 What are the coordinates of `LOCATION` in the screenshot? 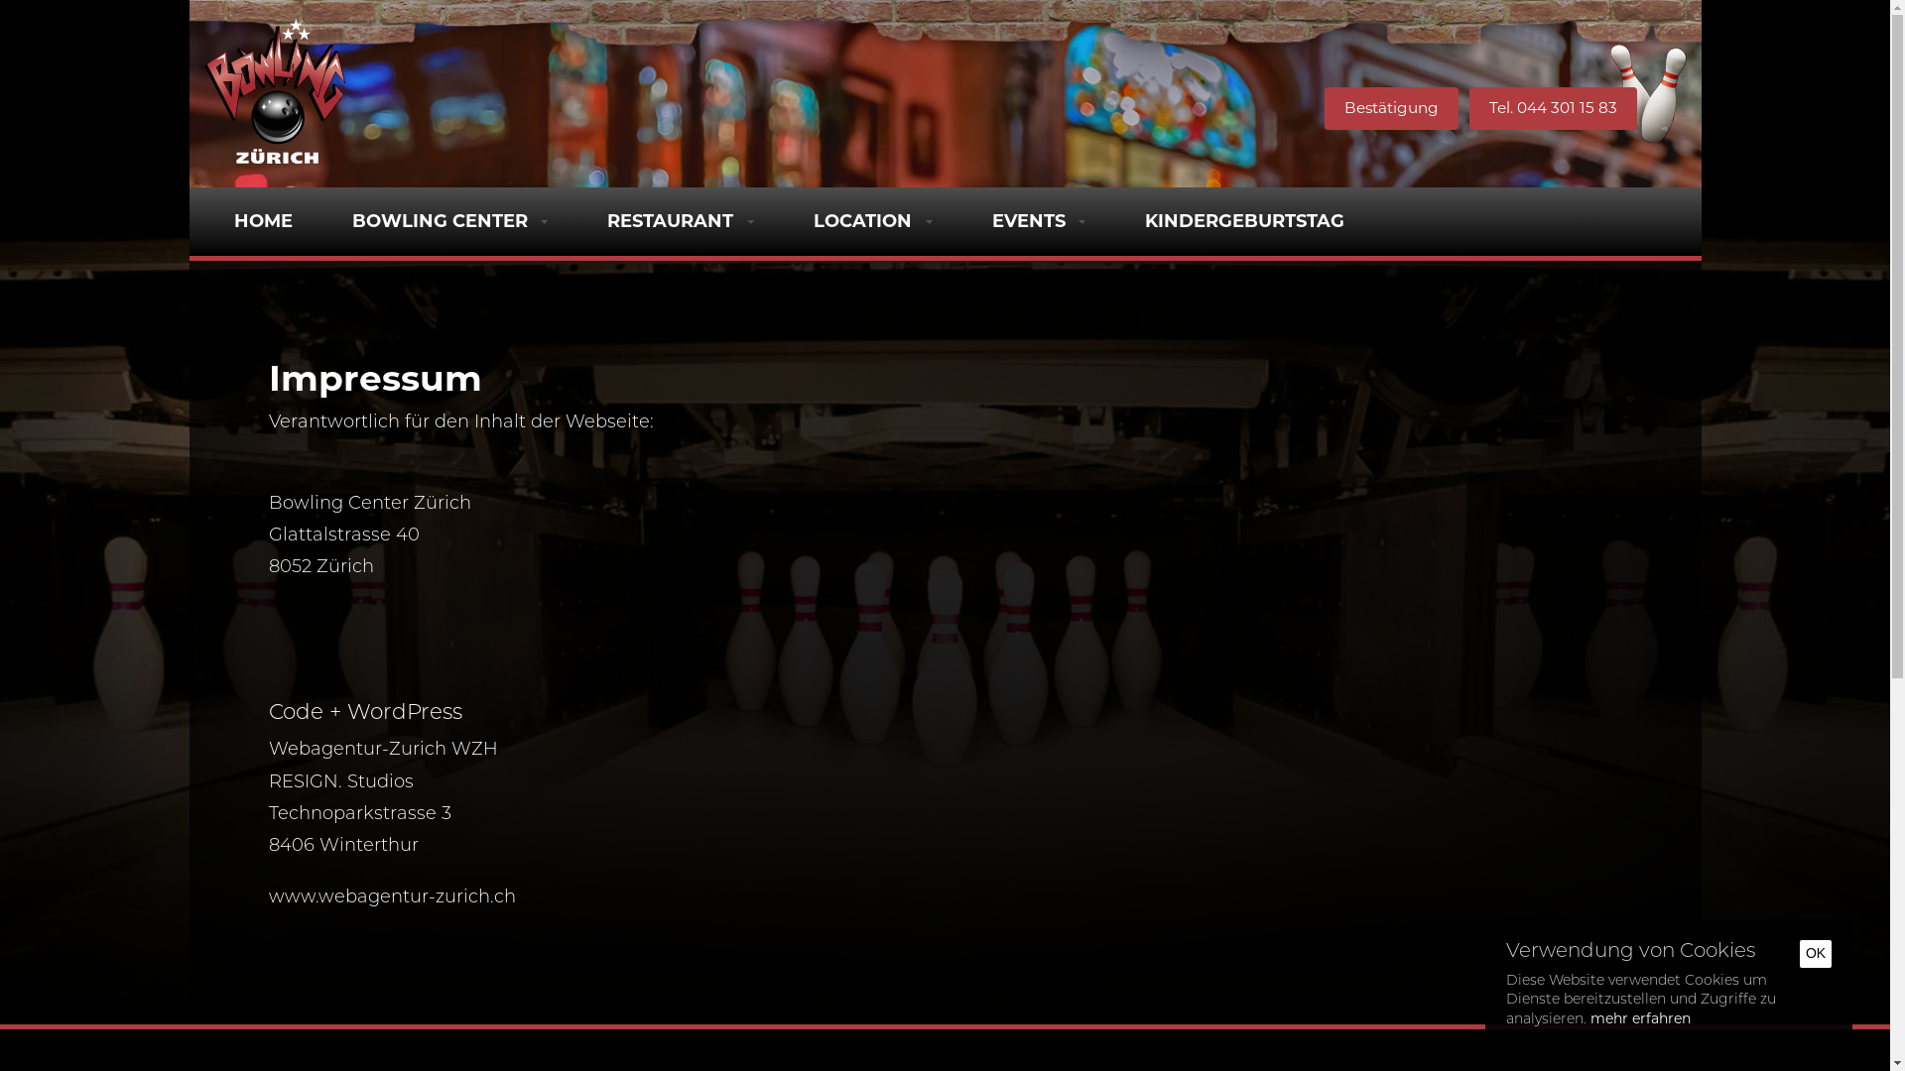 It's located at (873, 221).